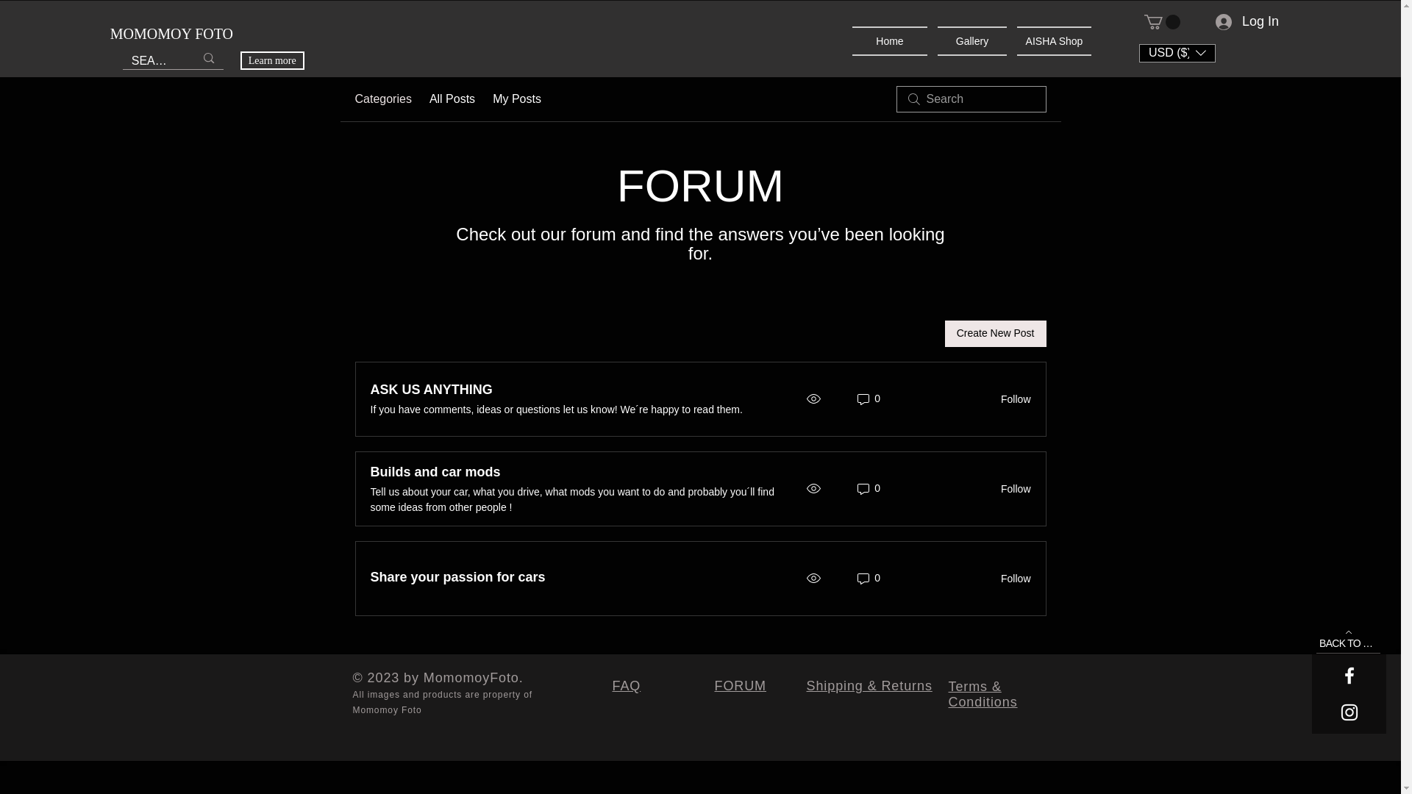 The height and width of the screenshot is (794, 1412). I want to click on Gallery, so click(972, 40).